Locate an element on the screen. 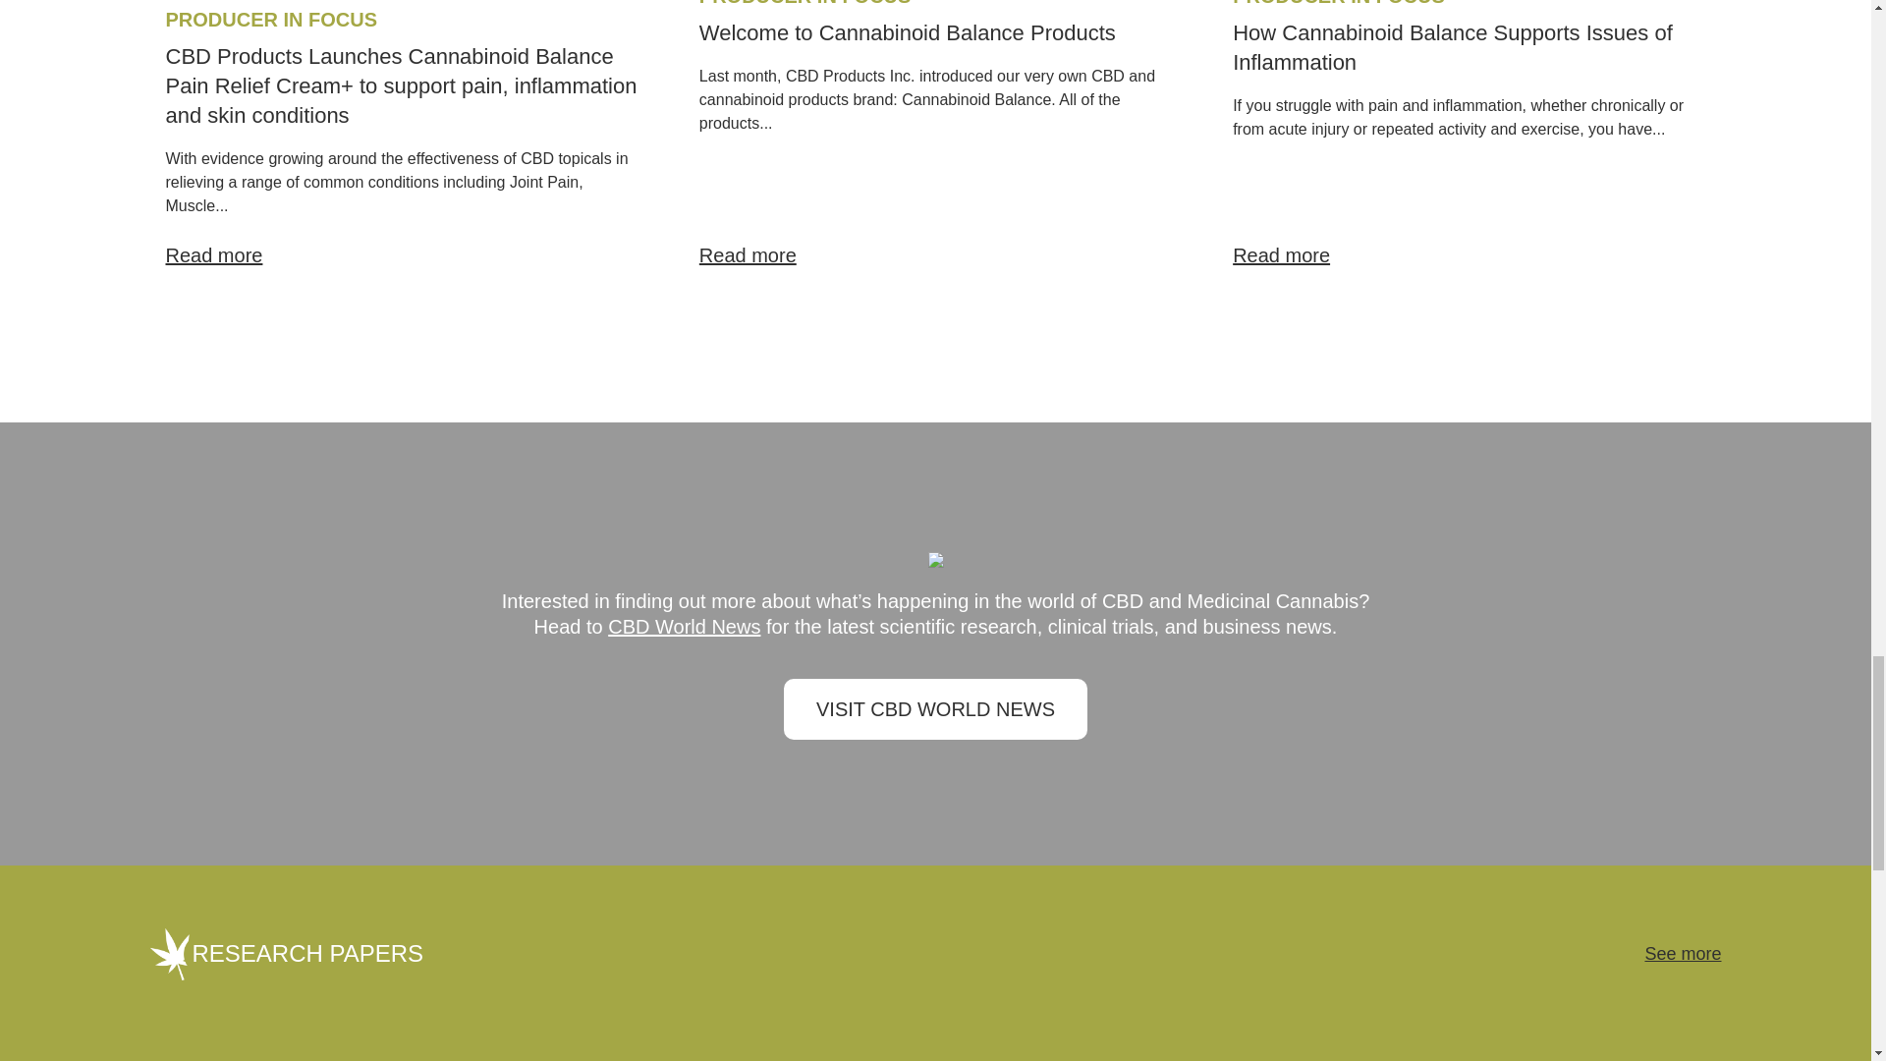  Read more is located at coordinates (1469, 255).